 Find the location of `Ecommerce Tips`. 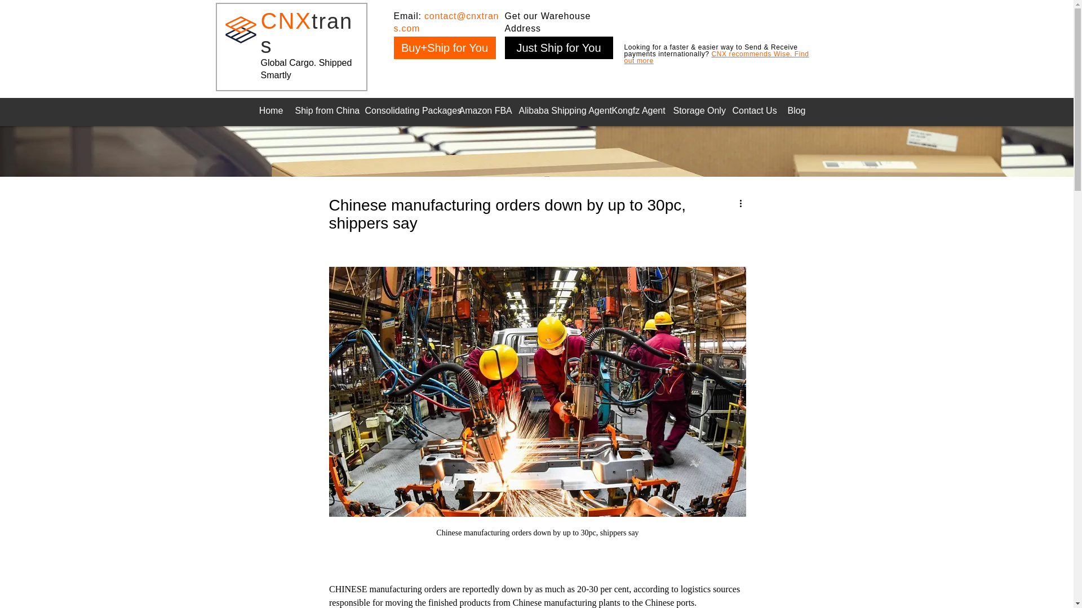

Ecommerce Tips is located at coordinates (458, 128).